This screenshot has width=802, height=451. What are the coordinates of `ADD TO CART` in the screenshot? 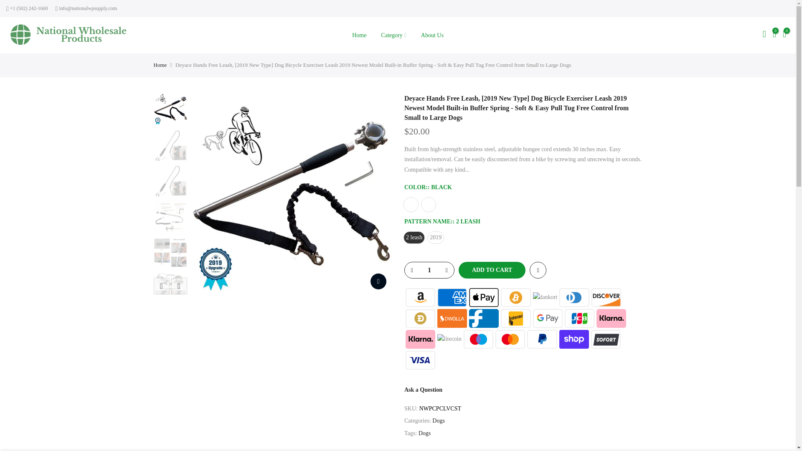 It's located at (489, 270).